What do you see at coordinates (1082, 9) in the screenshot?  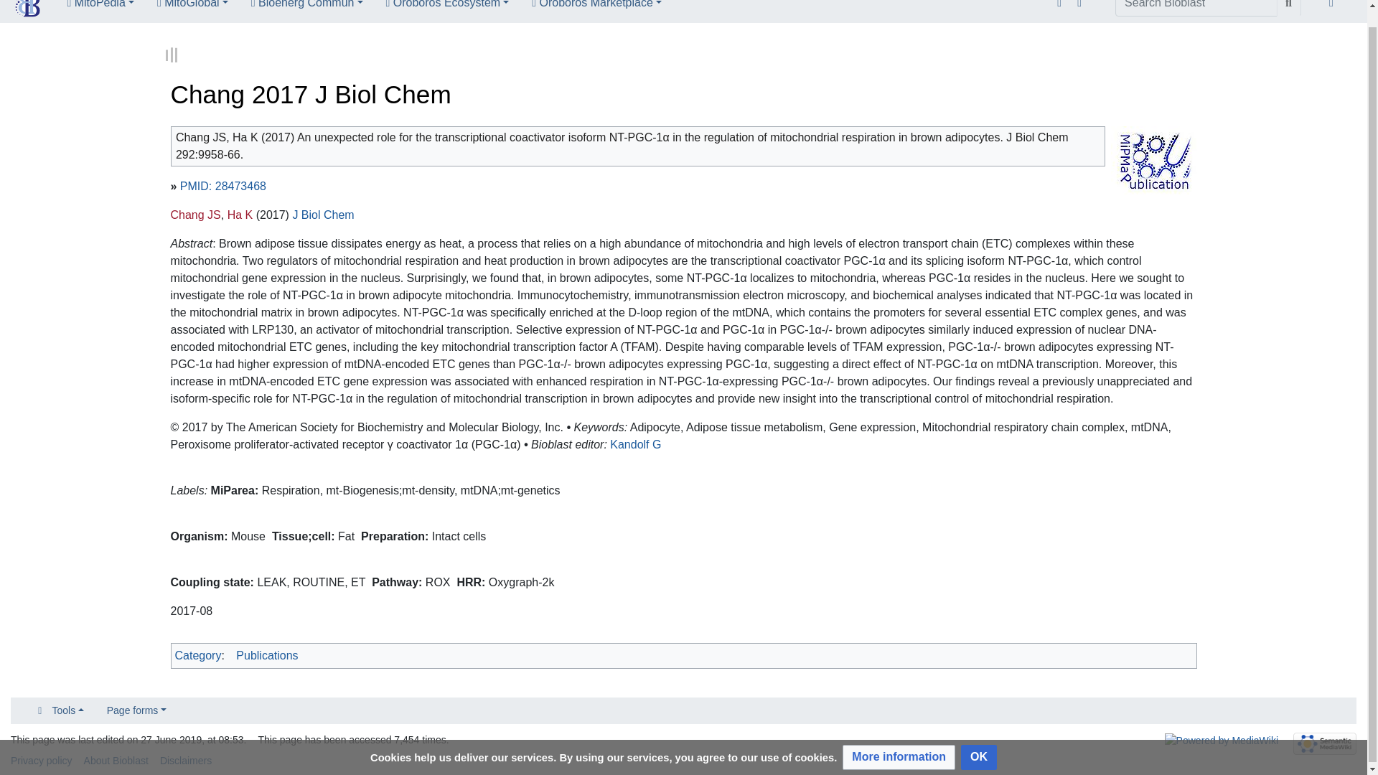 I see `Page tools` at bounding box center [1082, 9].